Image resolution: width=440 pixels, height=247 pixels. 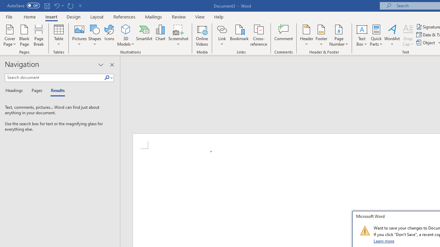 What do you see at coordinates (109, 35) in the screenshot?
I see `Icons` at bounding box center [109, 35].